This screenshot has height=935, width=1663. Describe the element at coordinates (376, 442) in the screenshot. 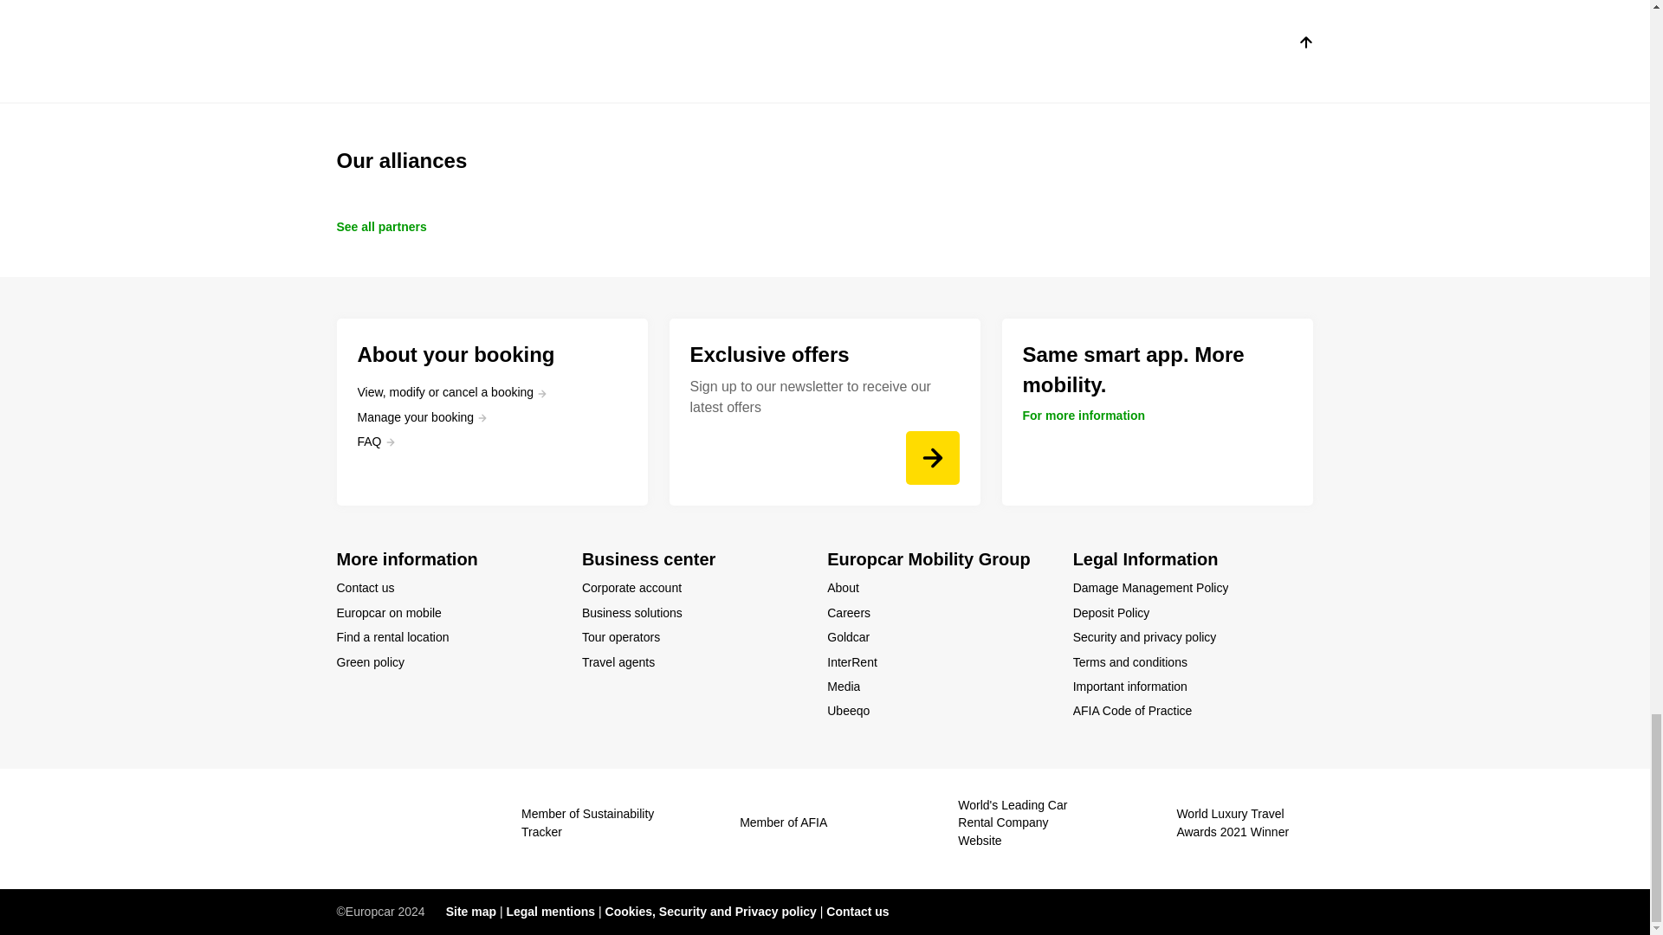

I see `FAQ` at that location.